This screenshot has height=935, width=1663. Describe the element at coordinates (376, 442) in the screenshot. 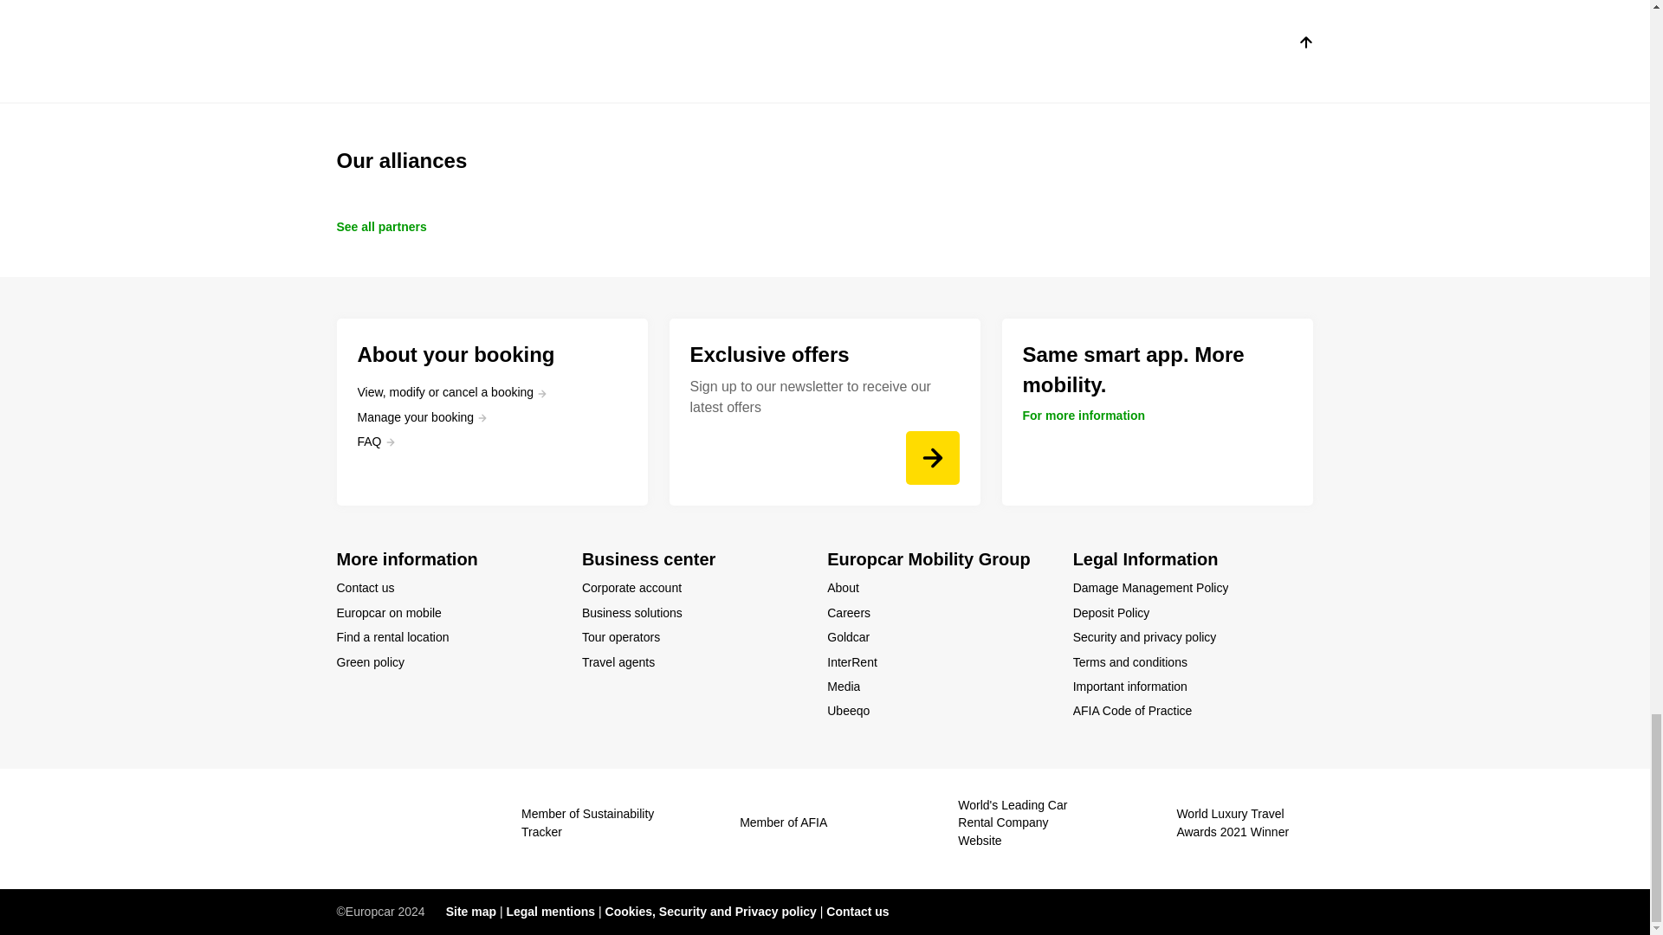

I see `FAQ` at that location.